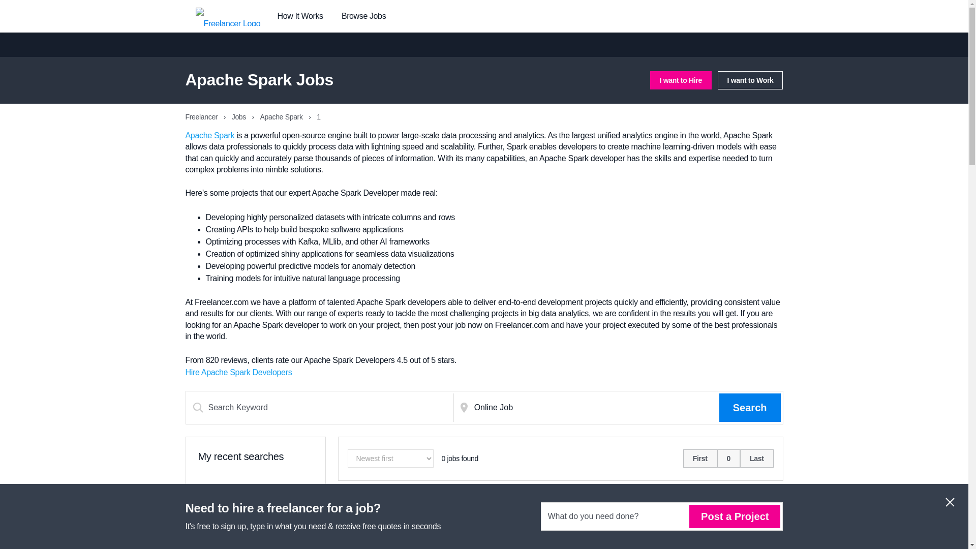 The width and height of the screenshot is (976, 549). What do you see at coordinates (750, 408) in the screenshot?
I see `Search` at bounding box center [750, 408].